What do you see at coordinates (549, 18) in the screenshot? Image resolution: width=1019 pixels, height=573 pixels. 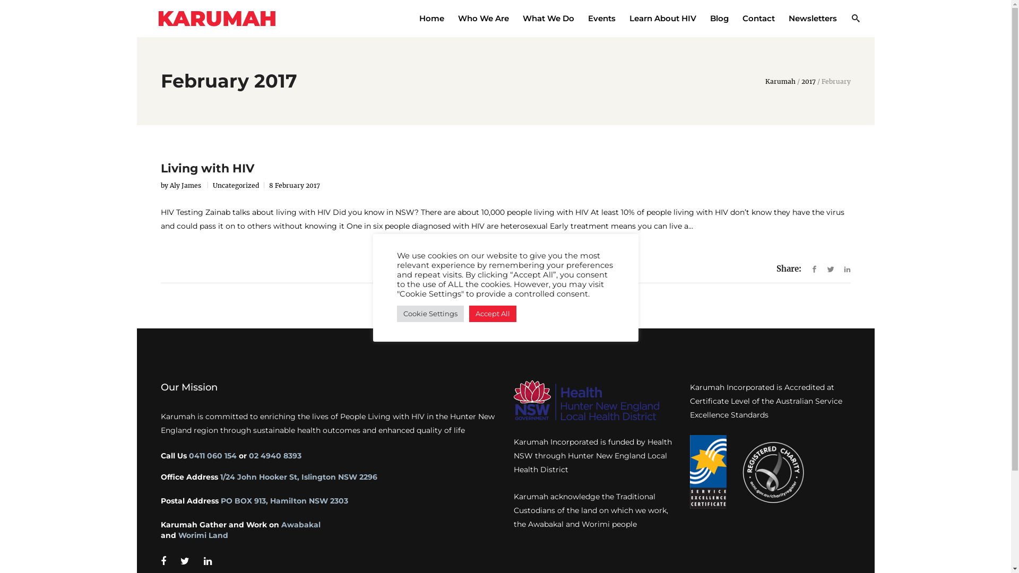 I see `What We Do` at bounding box center [549, 18].